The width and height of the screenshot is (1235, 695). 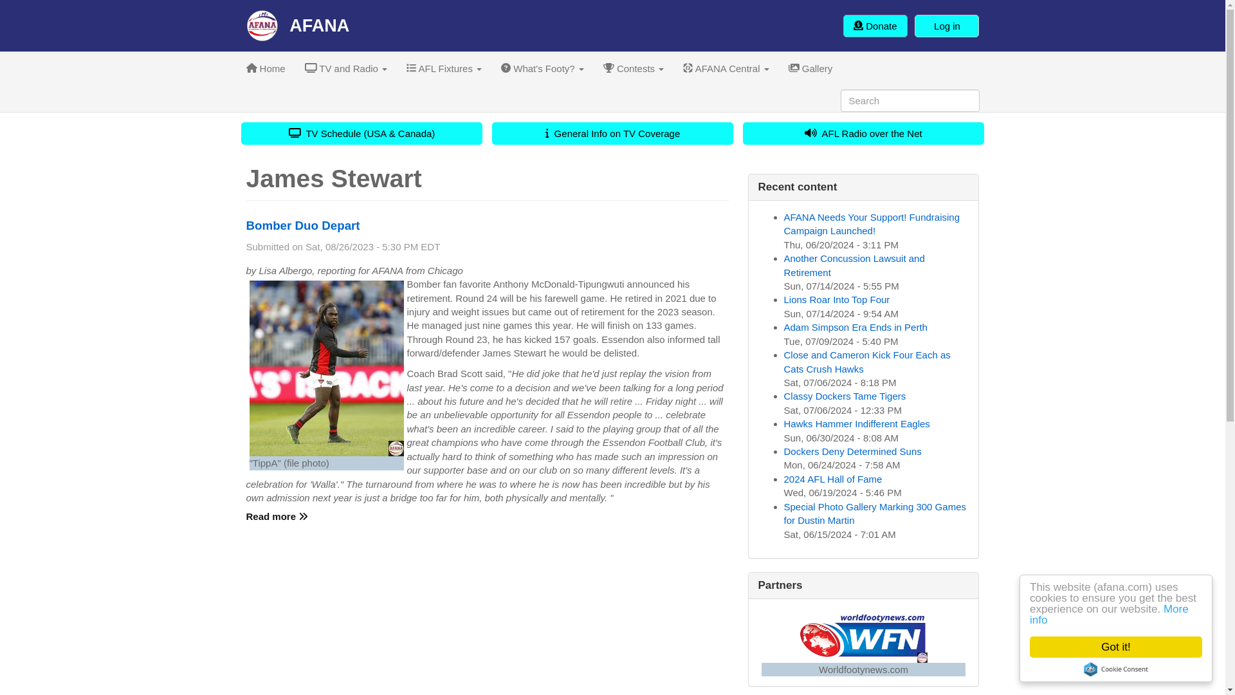 What do you see at coordinates (1121, 615) in the screenshot?
I see `More info` at bounding box center [1121, 615].